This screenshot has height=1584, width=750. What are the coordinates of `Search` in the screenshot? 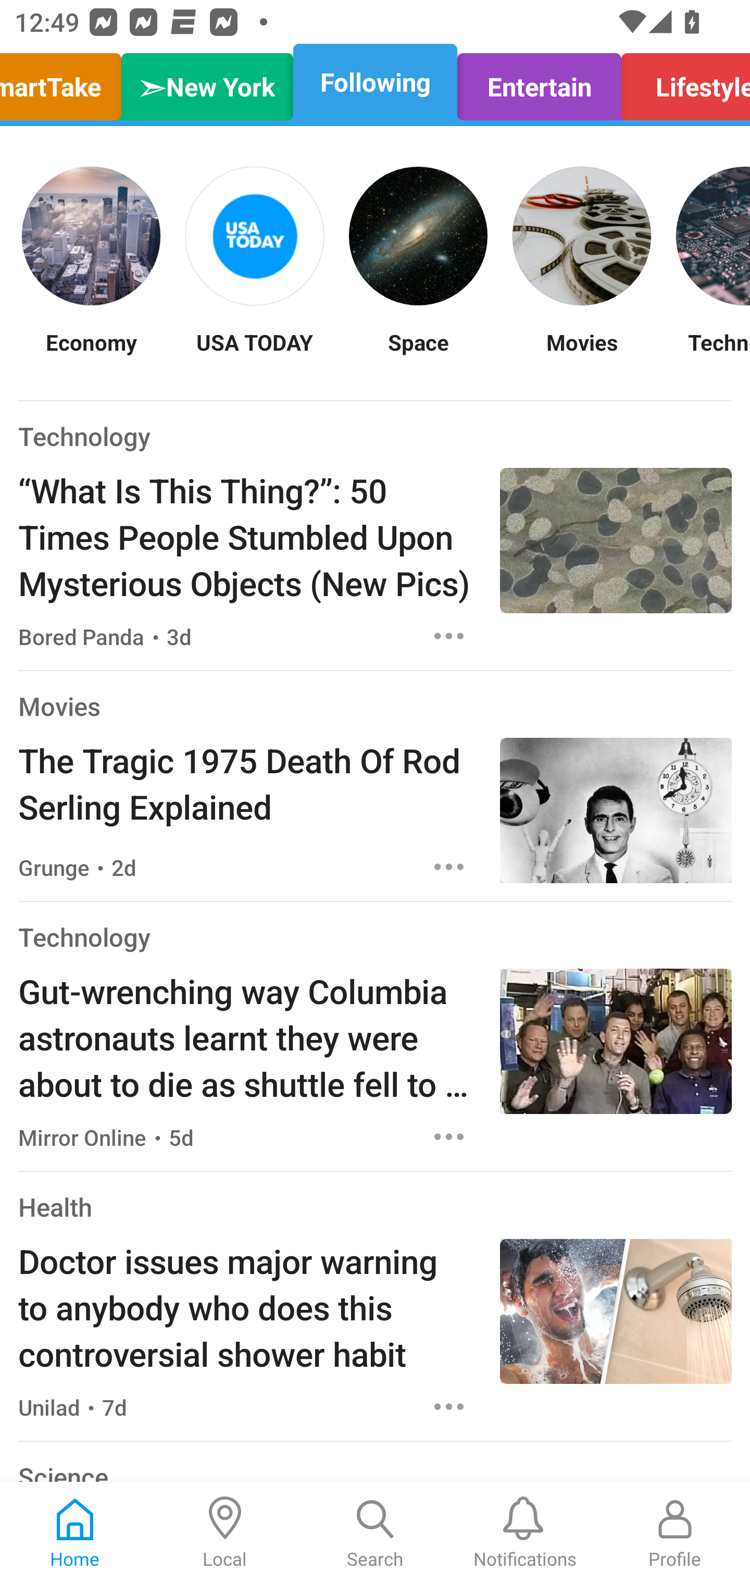 It's located at (375, 1533).